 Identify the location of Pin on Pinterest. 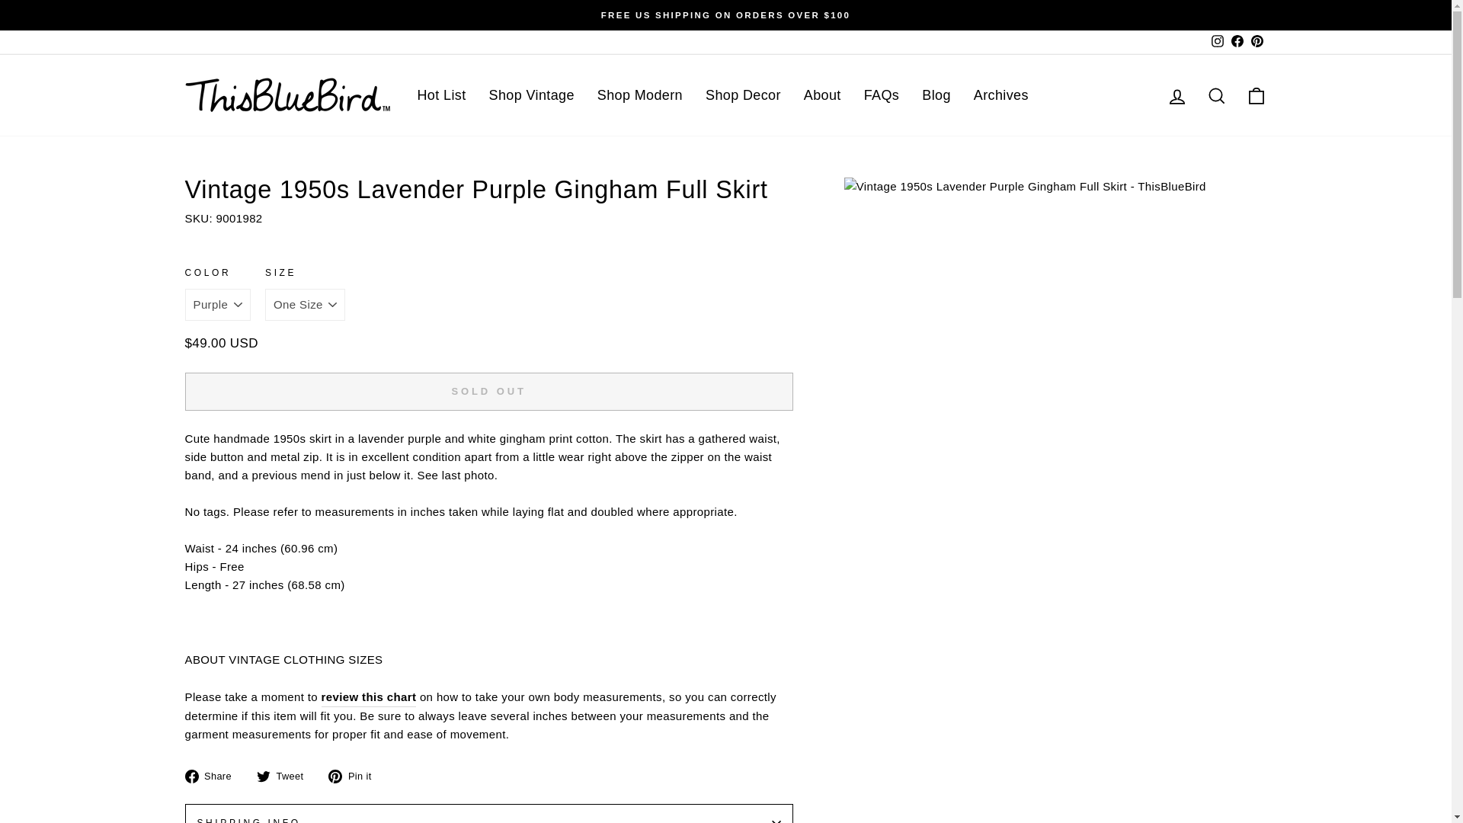
(355, 776).